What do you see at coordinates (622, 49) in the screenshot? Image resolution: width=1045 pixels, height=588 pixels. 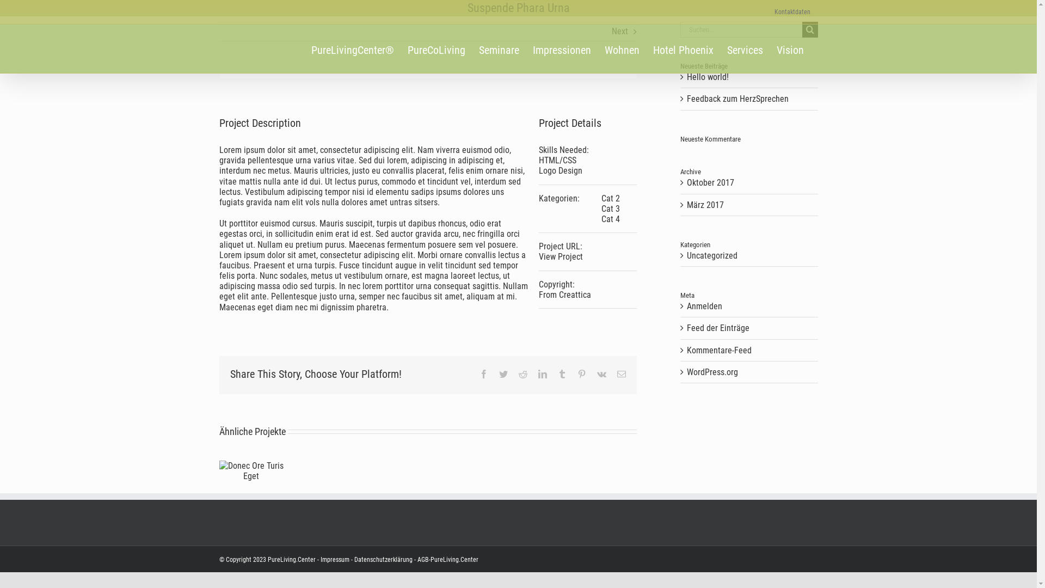 I see `Wohnen` at bounding box center [622, 49].